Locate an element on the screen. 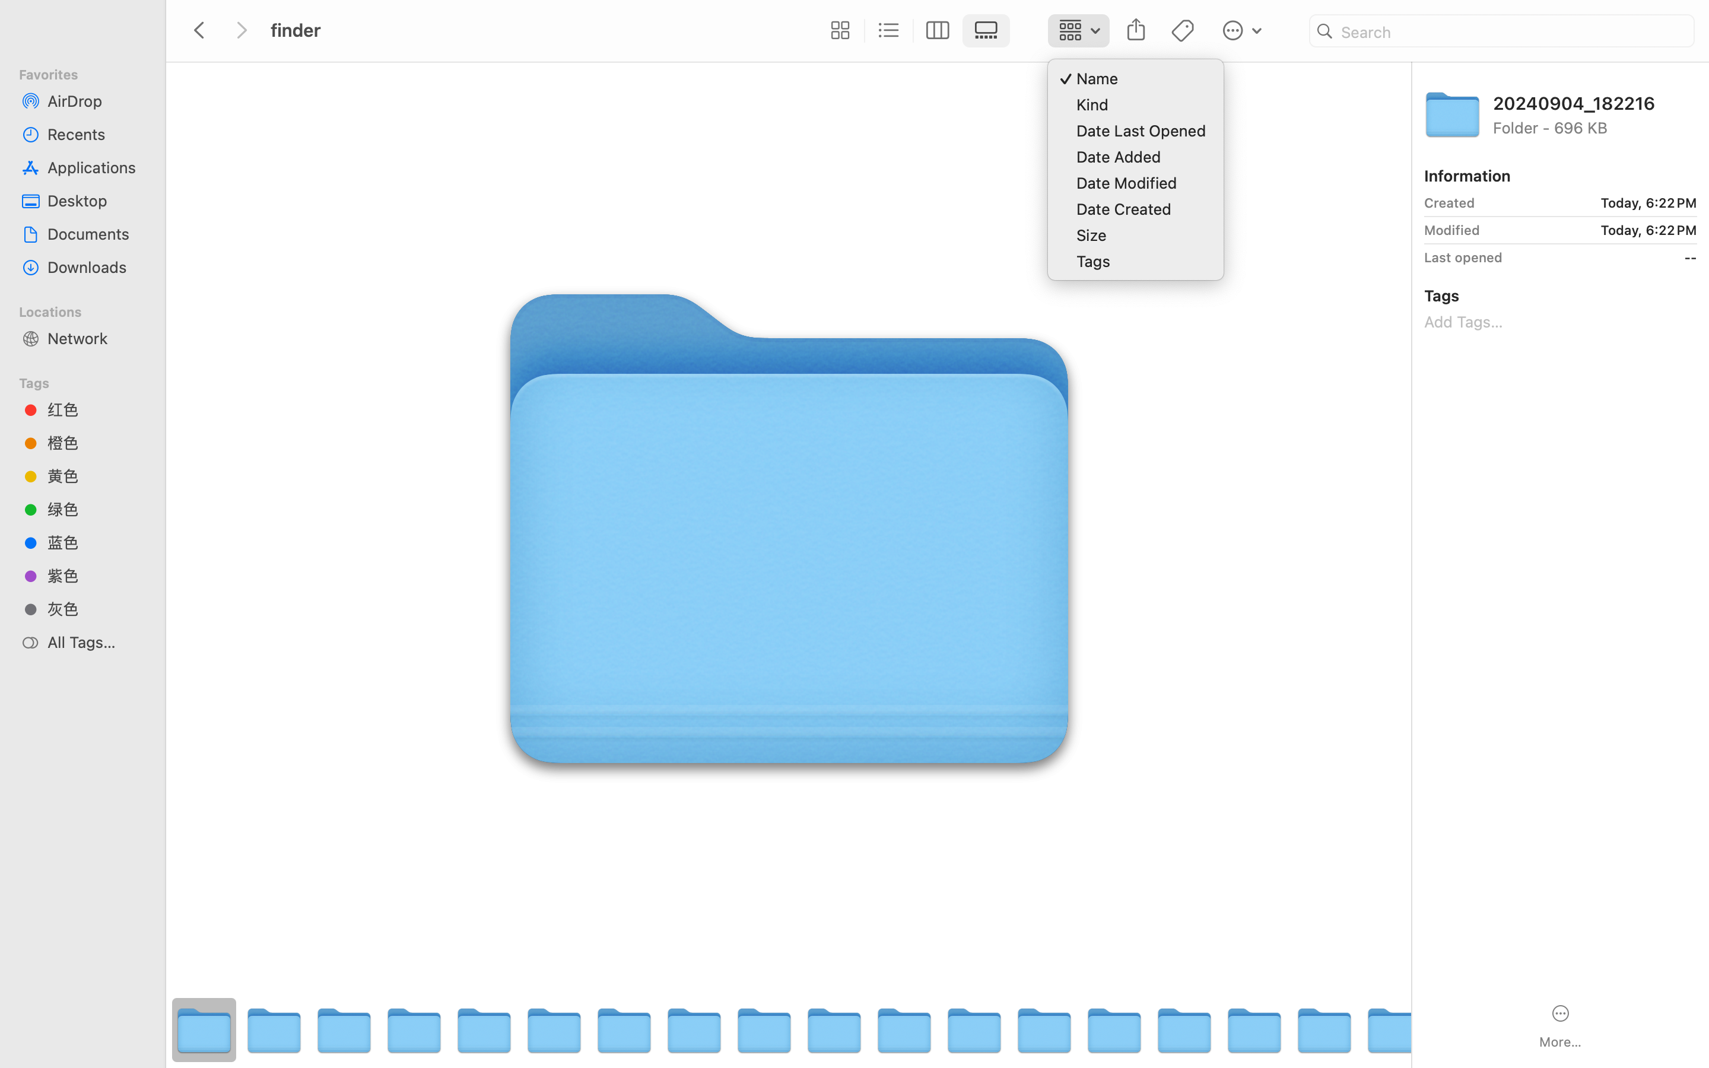  Recents is located at coordinates (96, 134).